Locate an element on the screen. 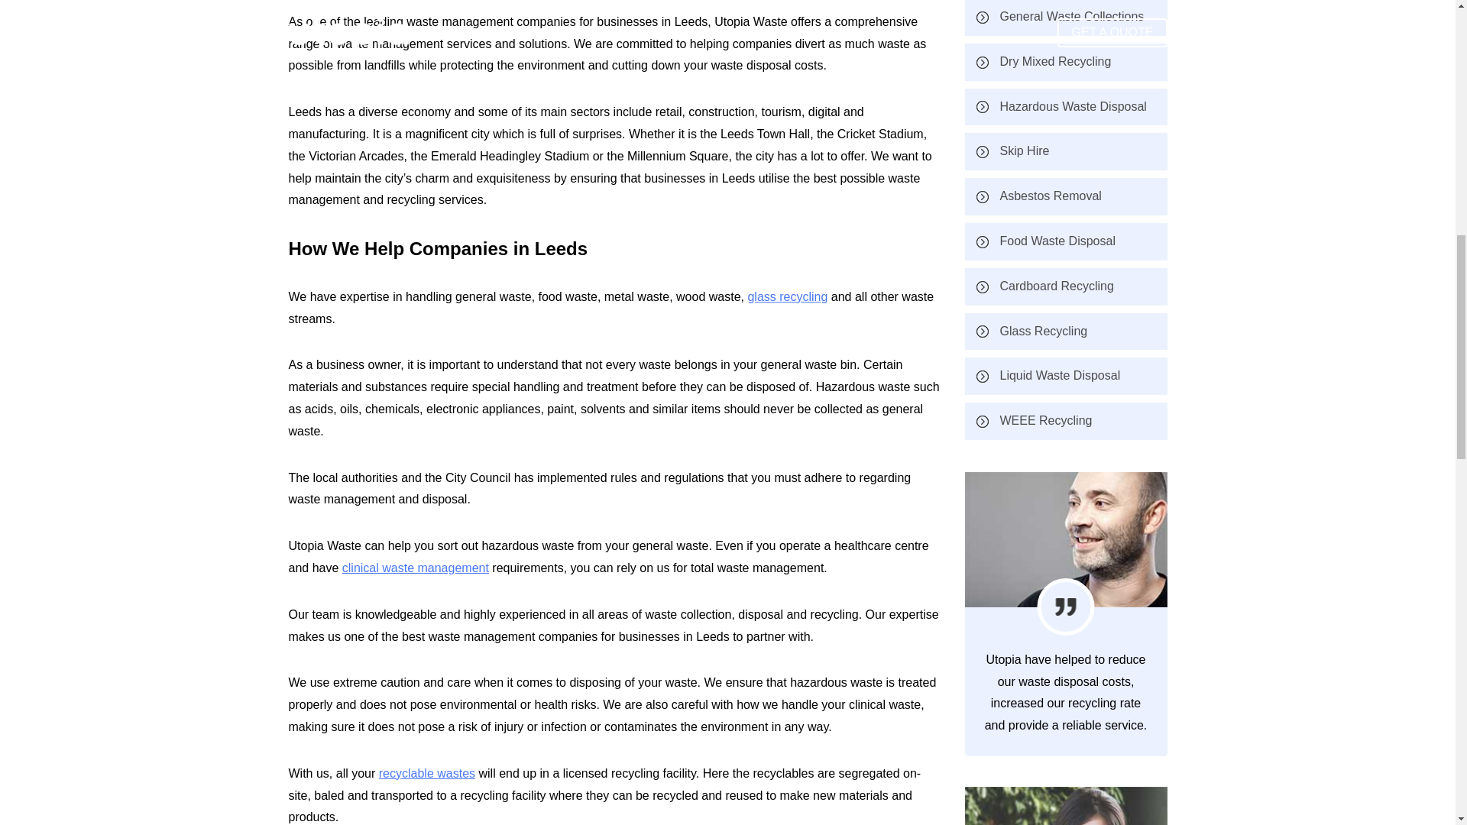 The height and width of the screenshot is (825, 1467). clinical waste management is located at coordinates (415, 568).